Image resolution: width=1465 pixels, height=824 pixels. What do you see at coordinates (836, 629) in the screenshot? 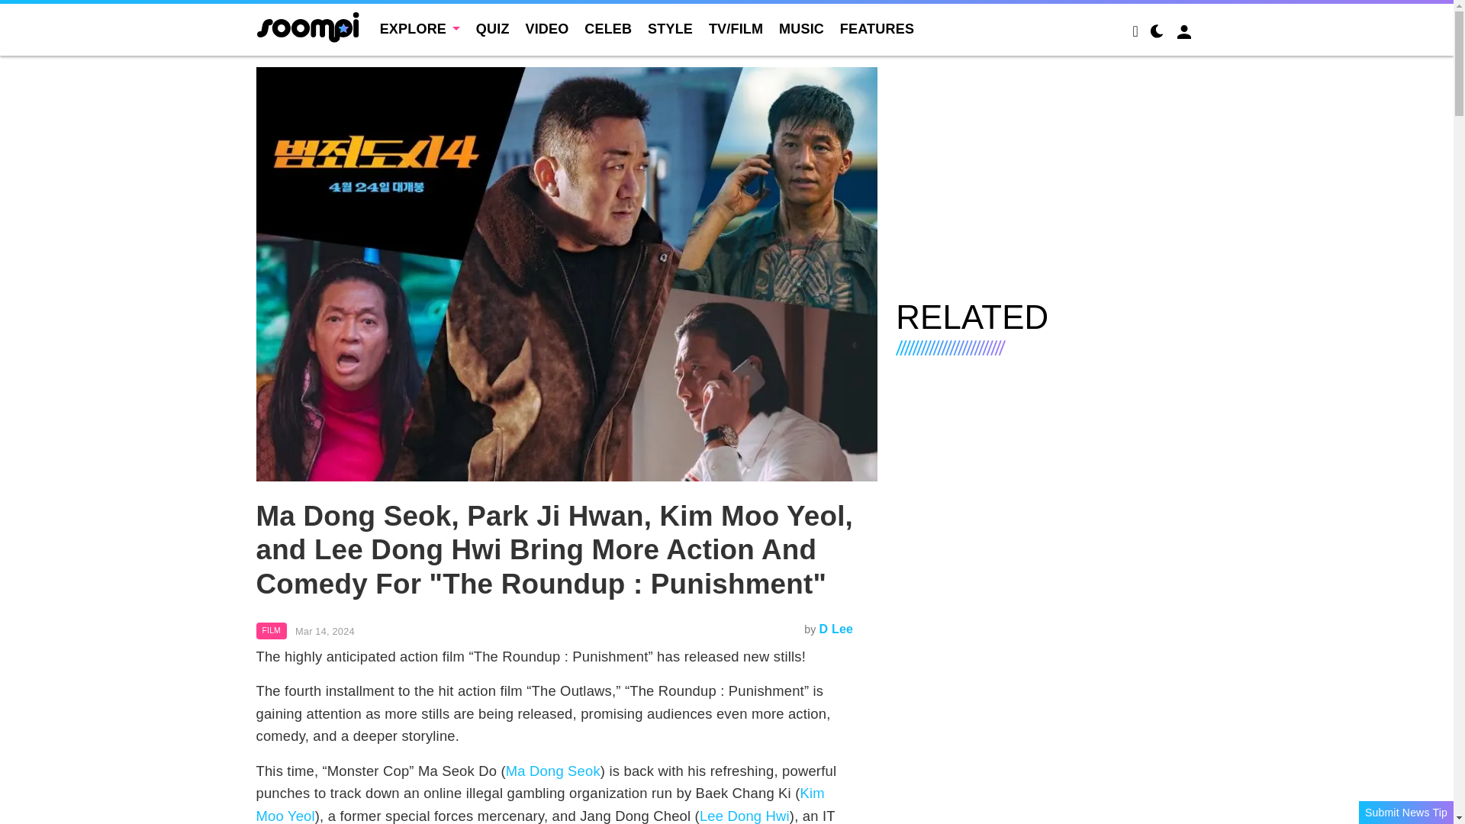
I see `D Lee` at bounding box center [836, 629].